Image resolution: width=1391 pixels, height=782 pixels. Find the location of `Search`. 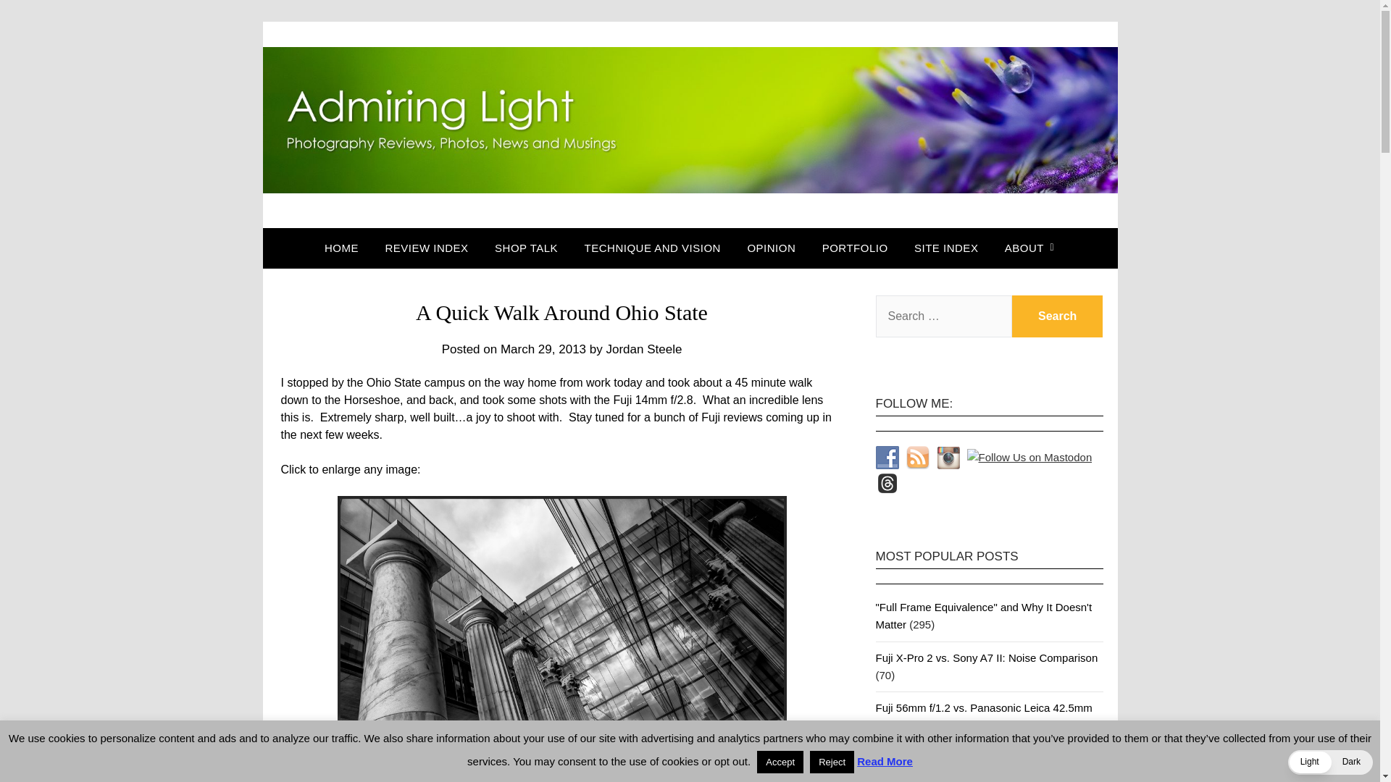

Search is located at coordinates (1058, 316).